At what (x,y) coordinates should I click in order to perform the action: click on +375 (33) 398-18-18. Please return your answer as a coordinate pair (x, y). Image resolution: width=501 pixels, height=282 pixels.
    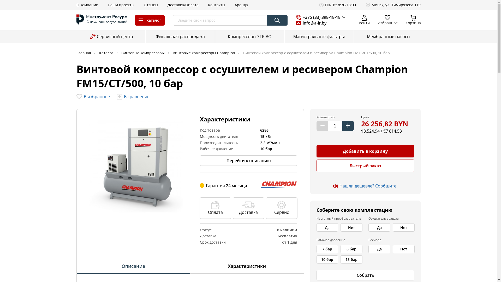
    Looking at the image, I should click on (321, 17).